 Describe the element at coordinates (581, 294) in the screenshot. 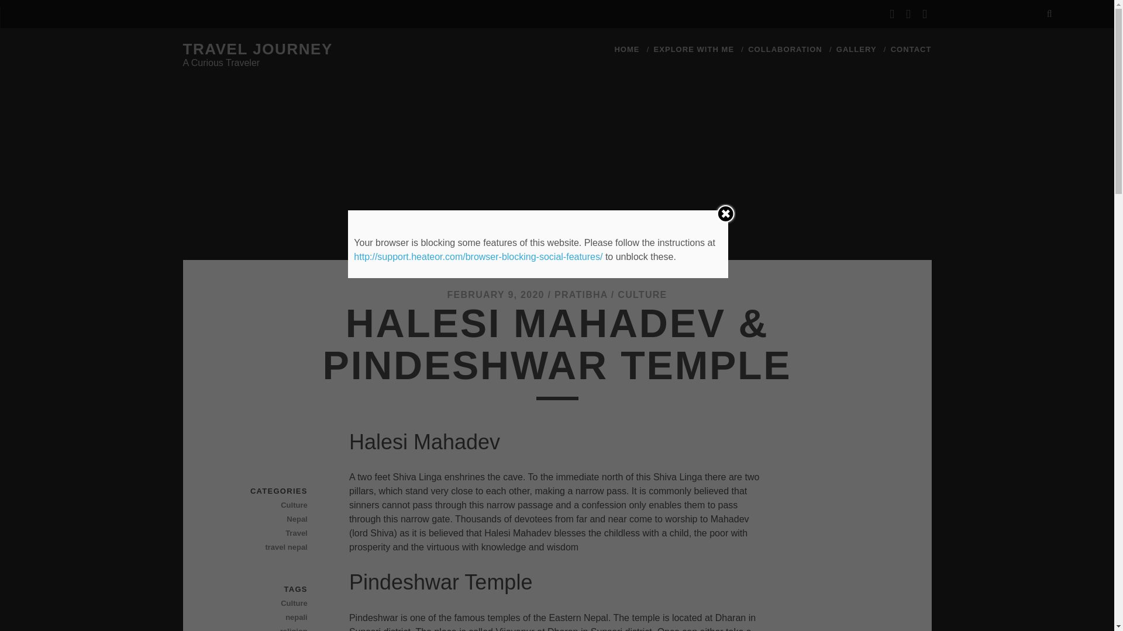

I see `Posts by Pratibha` at that location.